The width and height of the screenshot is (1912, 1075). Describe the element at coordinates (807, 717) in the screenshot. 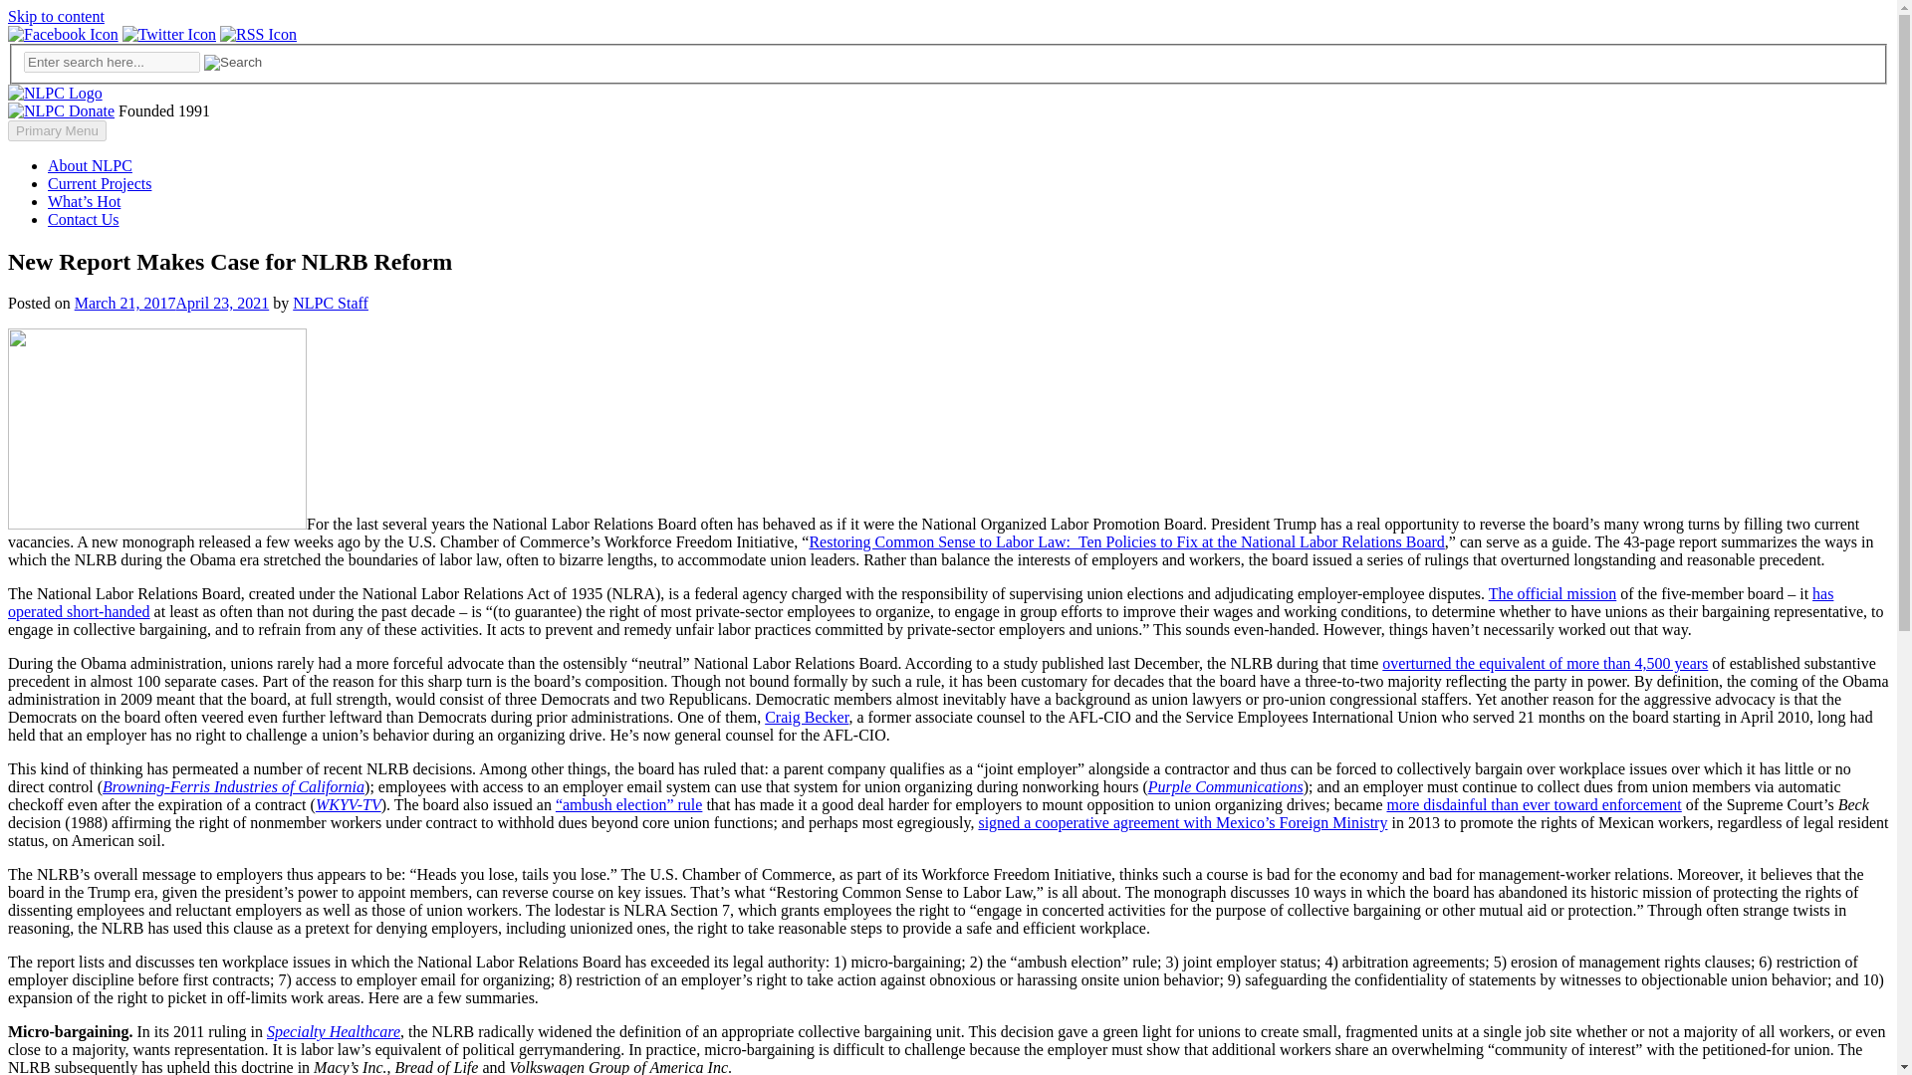

I see `Craig Becker` at that location.